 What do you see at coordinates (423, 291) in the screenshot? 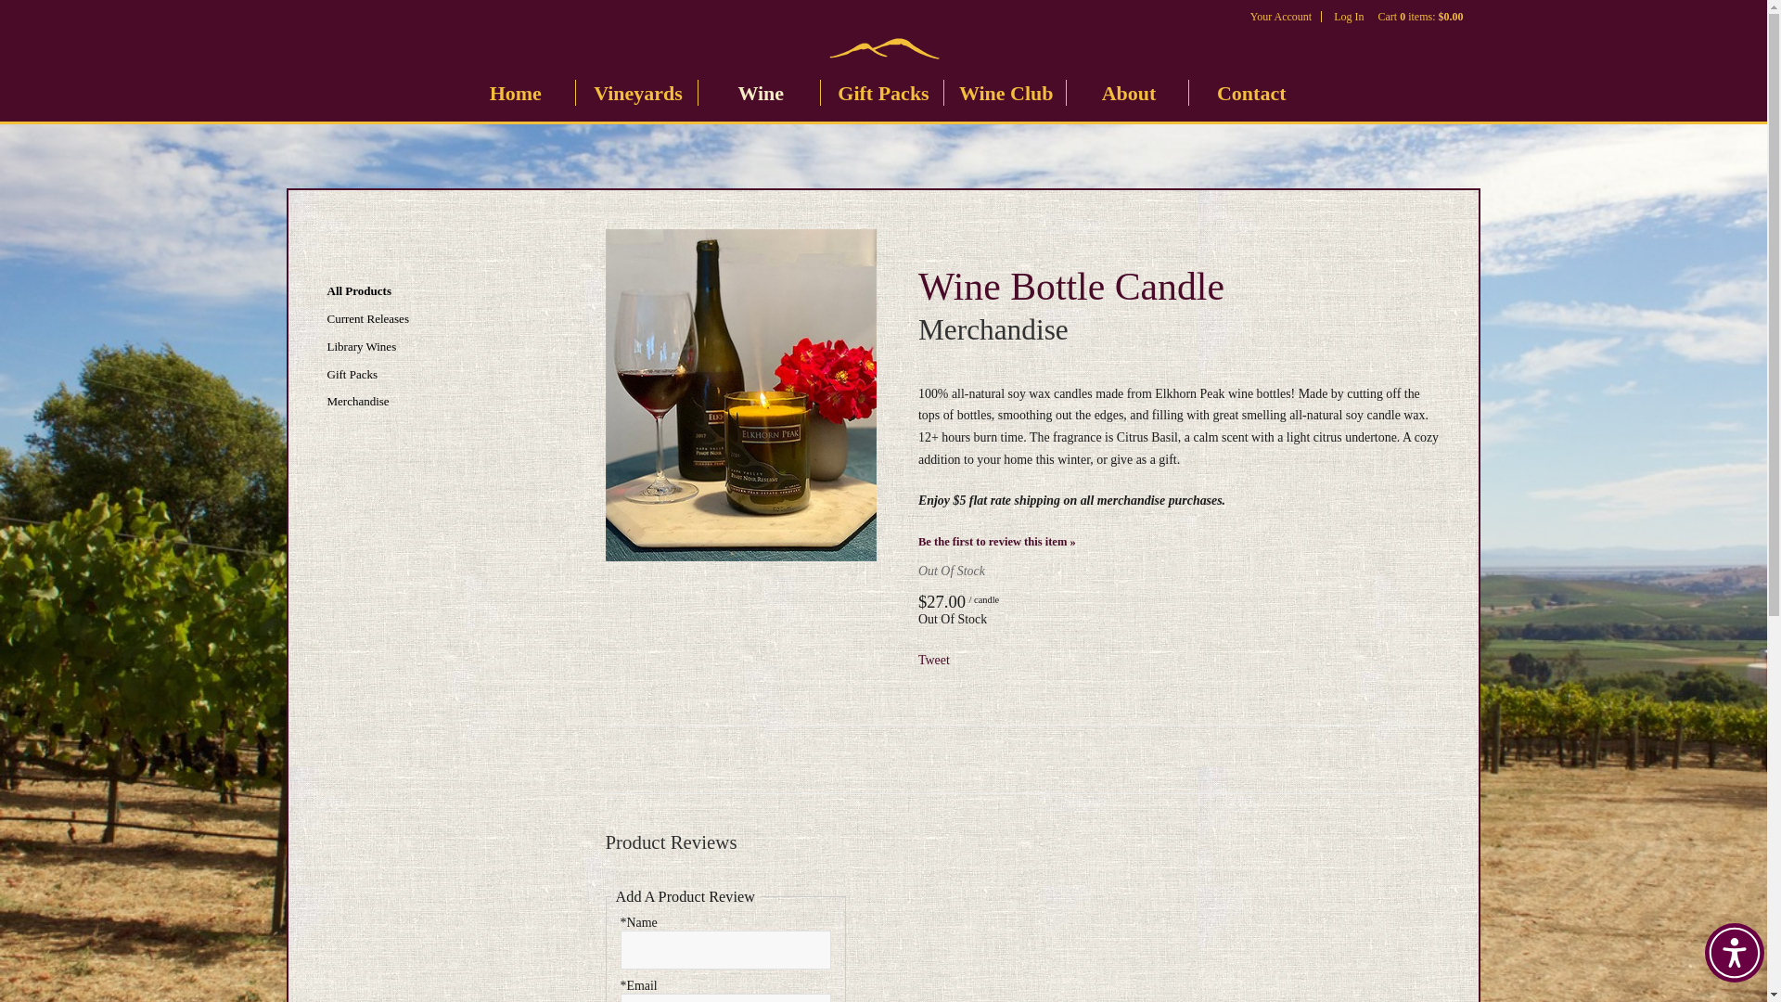
I see `All Products` at bounding box center [423, 291].